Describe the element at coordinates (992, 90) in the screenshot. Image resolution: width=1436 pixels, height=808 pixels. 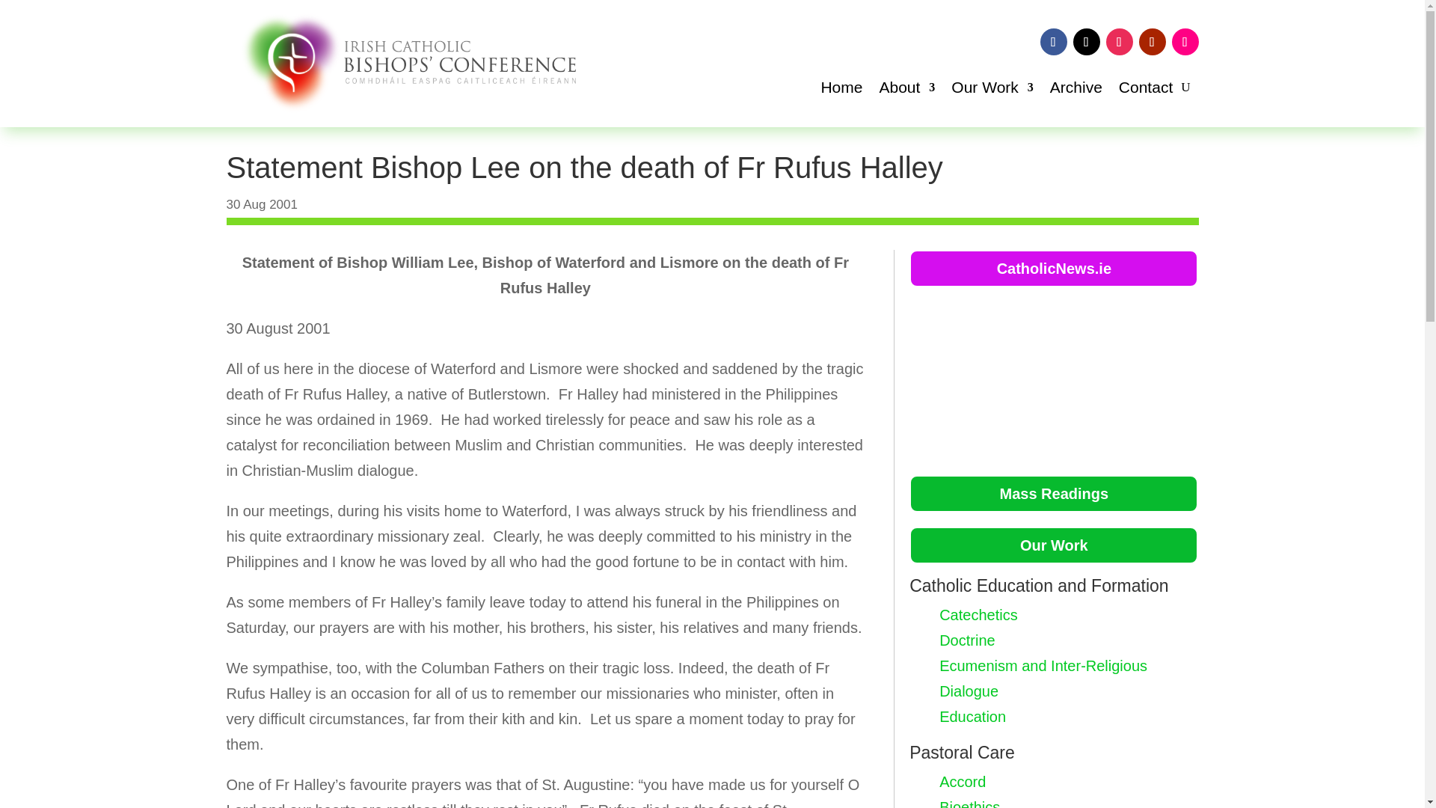
I see `Our Work` at that location.